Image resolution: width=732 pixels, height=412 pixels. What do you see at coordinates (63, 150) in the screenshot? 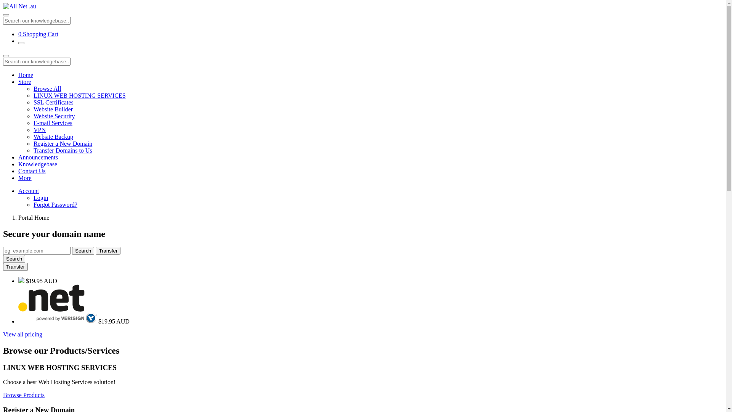
I see `Transfer Domains to Us` at bounding box center [63, 150].